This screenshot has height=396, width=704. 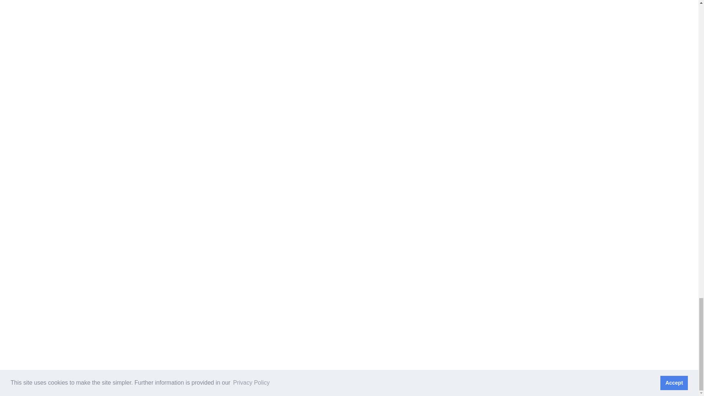 I want to click on Subscribe, so click(x=503, y=218).